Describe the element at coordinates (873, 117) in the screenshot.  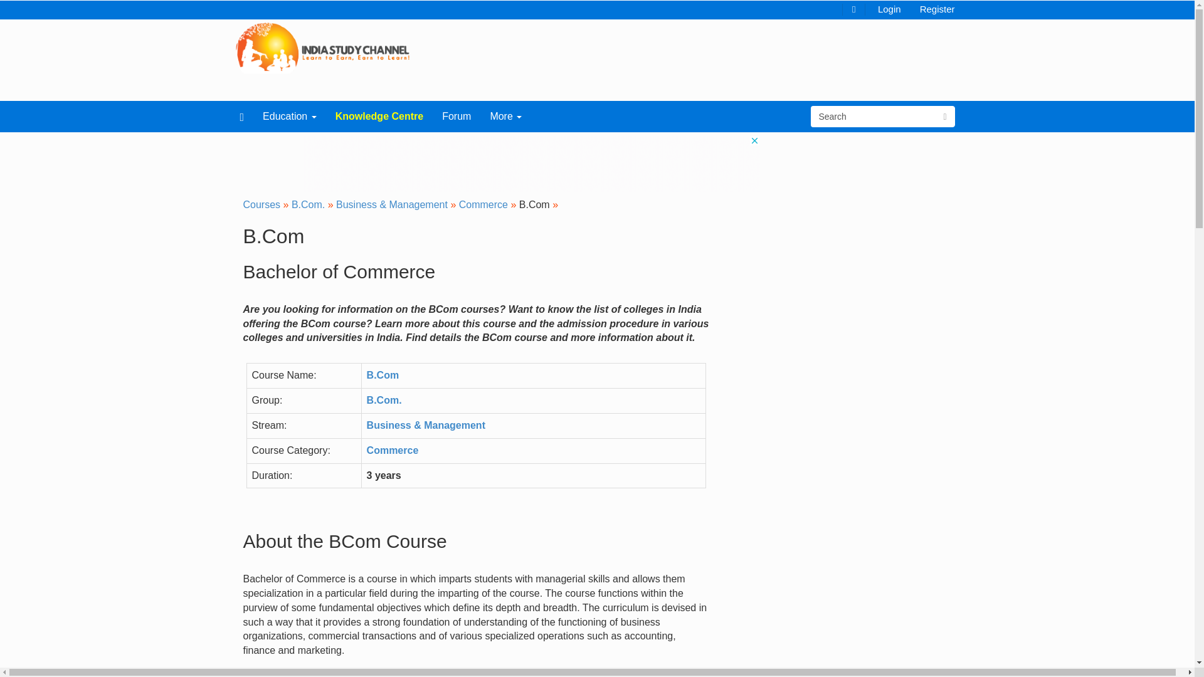
I see `Search` at that location.